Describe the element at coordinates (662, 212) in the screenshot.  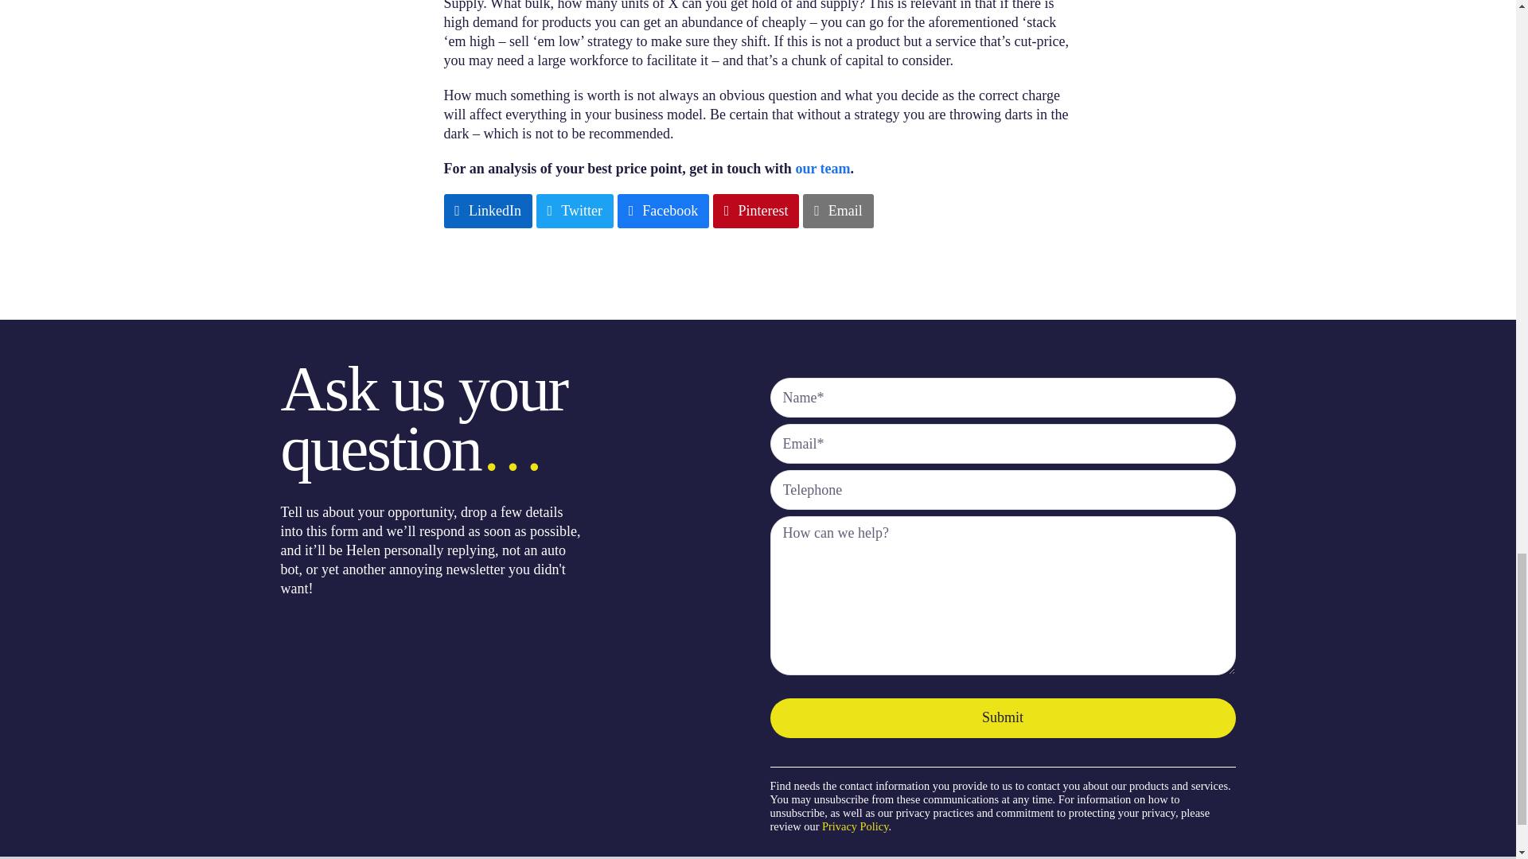
I see `Facebook` at that location.